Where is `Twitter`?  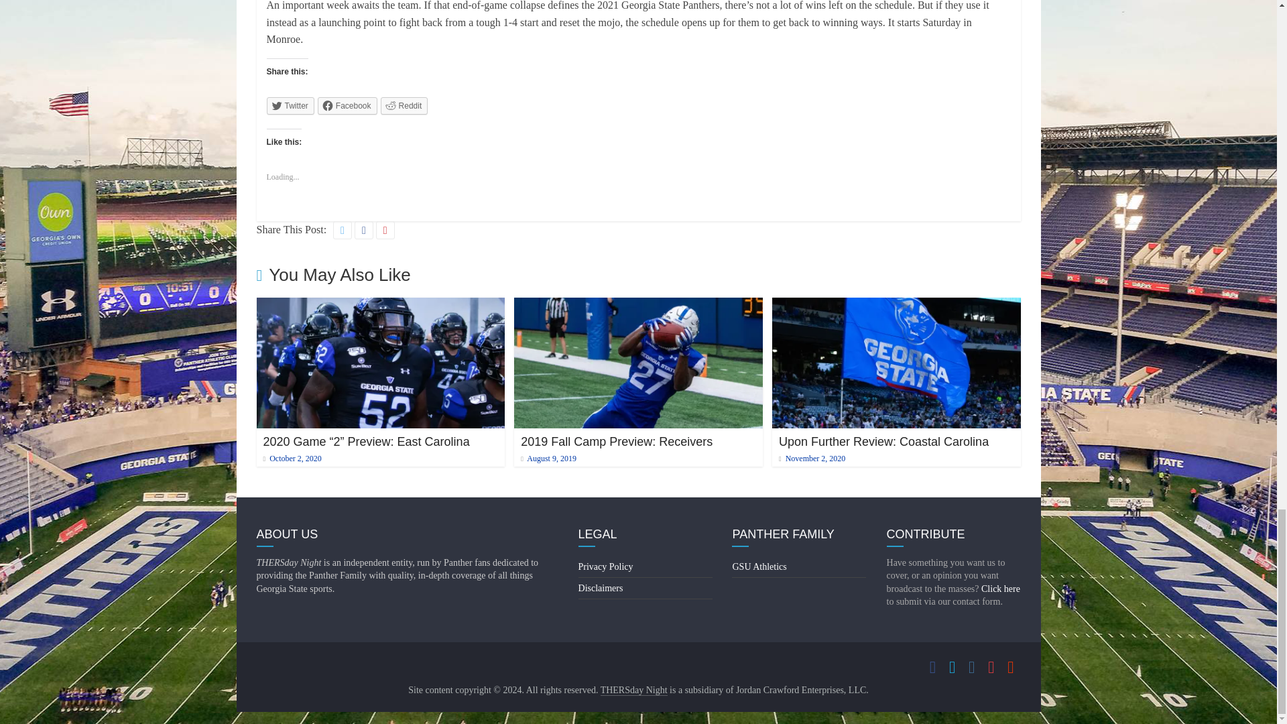
Twitter is located at coordinates (290, 105).